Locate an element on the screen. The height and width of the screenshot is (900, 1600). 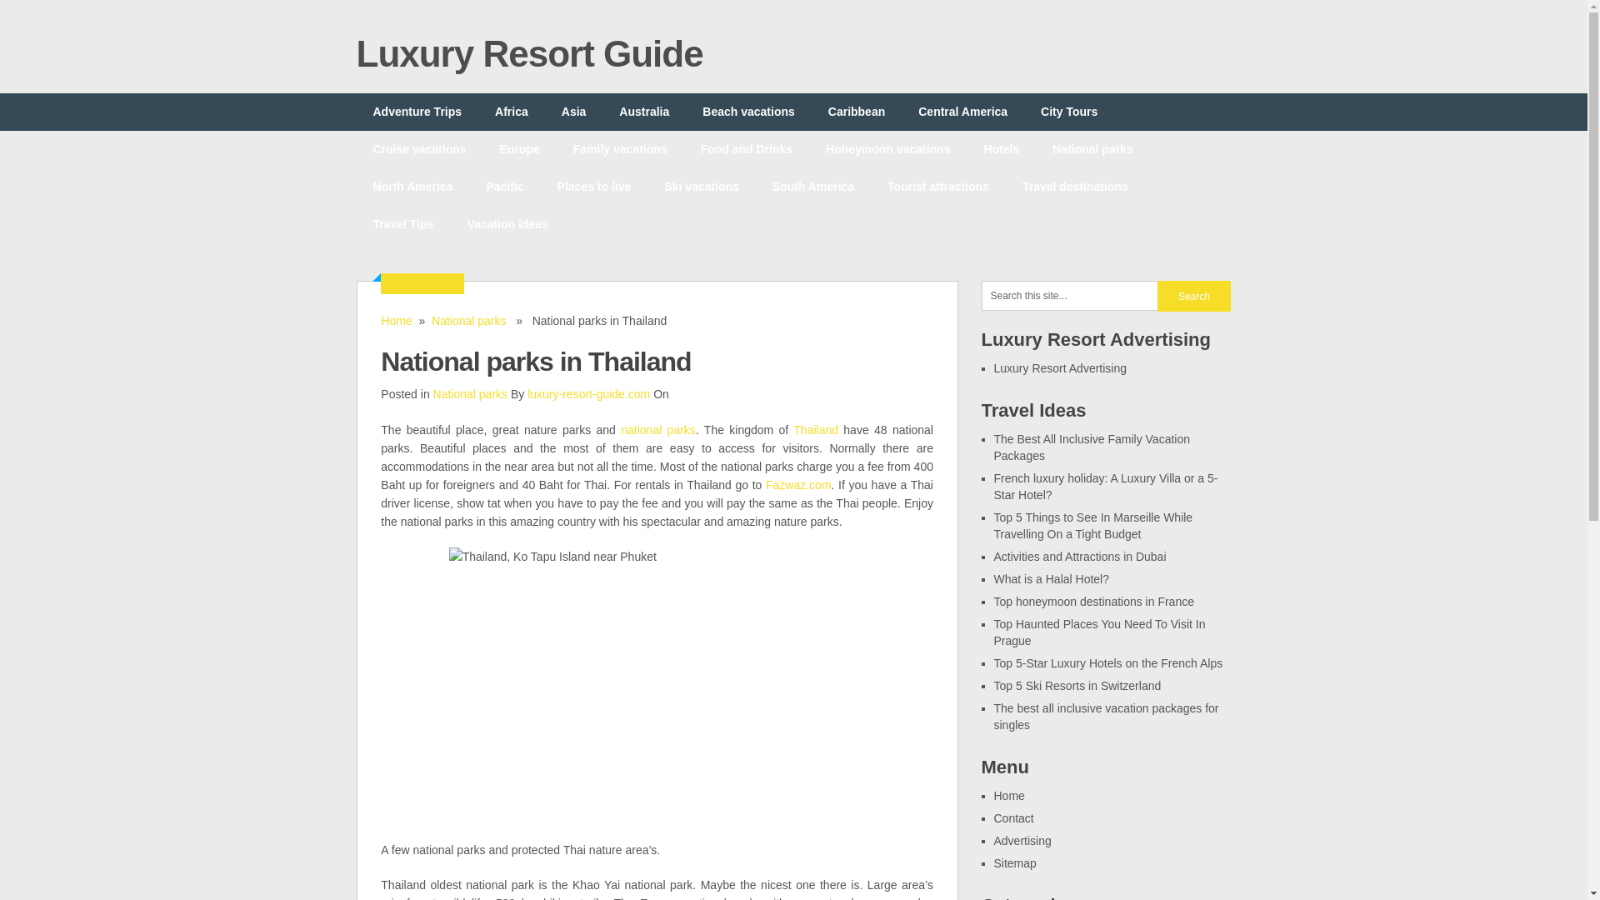
Cruise vacations is located at coordinates (420, 148).